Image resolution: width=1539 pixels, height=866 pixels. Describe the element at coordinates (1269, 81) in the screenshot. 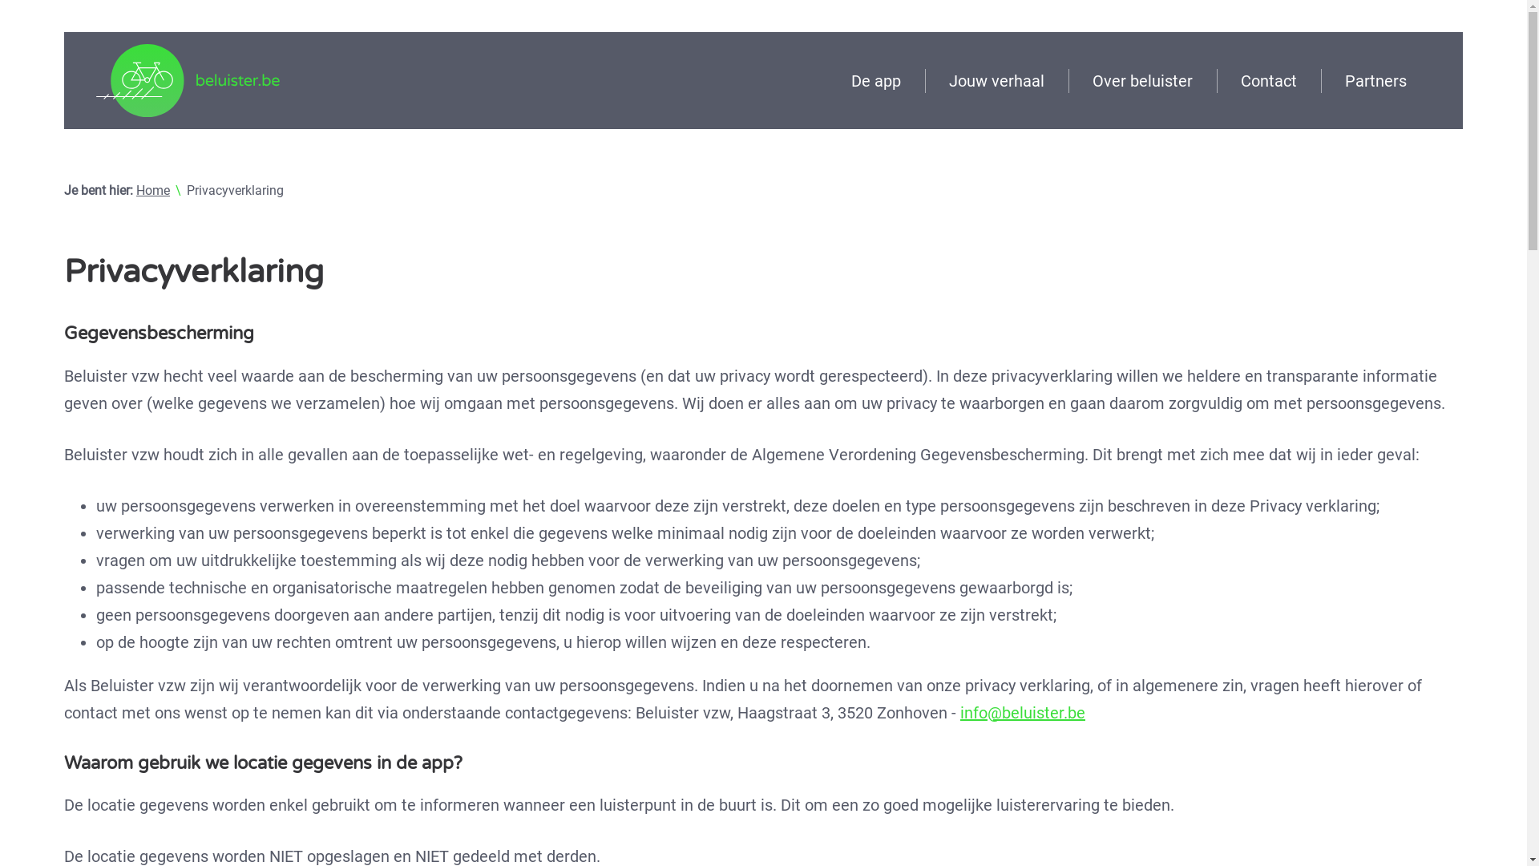

I see `Contact` at that location.